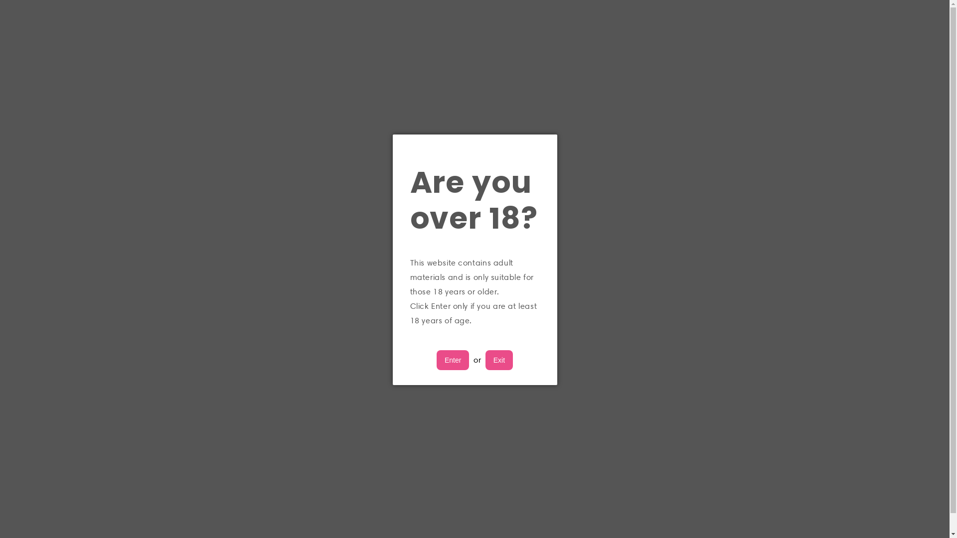 The height and width of the screenshot is (538, 957). I want to click on Contact us, so click(609, 366).